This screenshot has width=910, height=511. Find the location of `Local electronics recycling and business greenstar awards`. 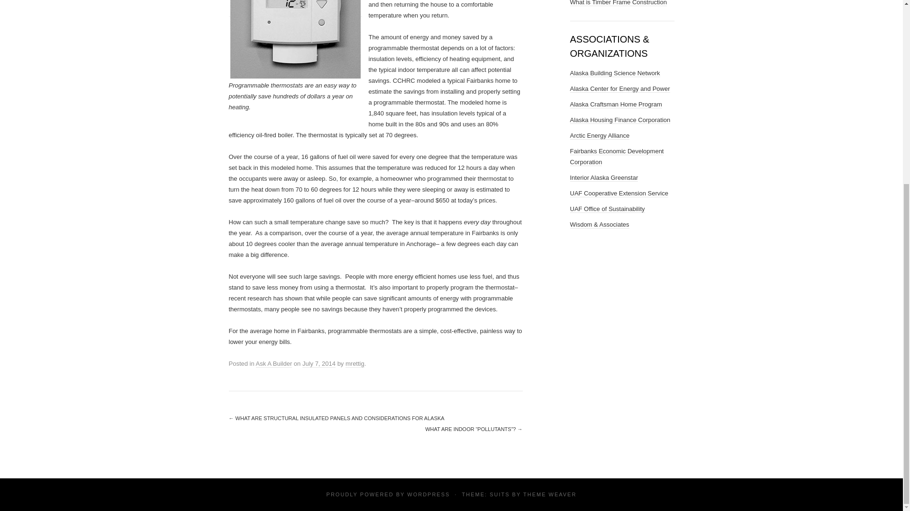

Local electronics recycling and business greenstar awards is located at coordinates (603, 178).